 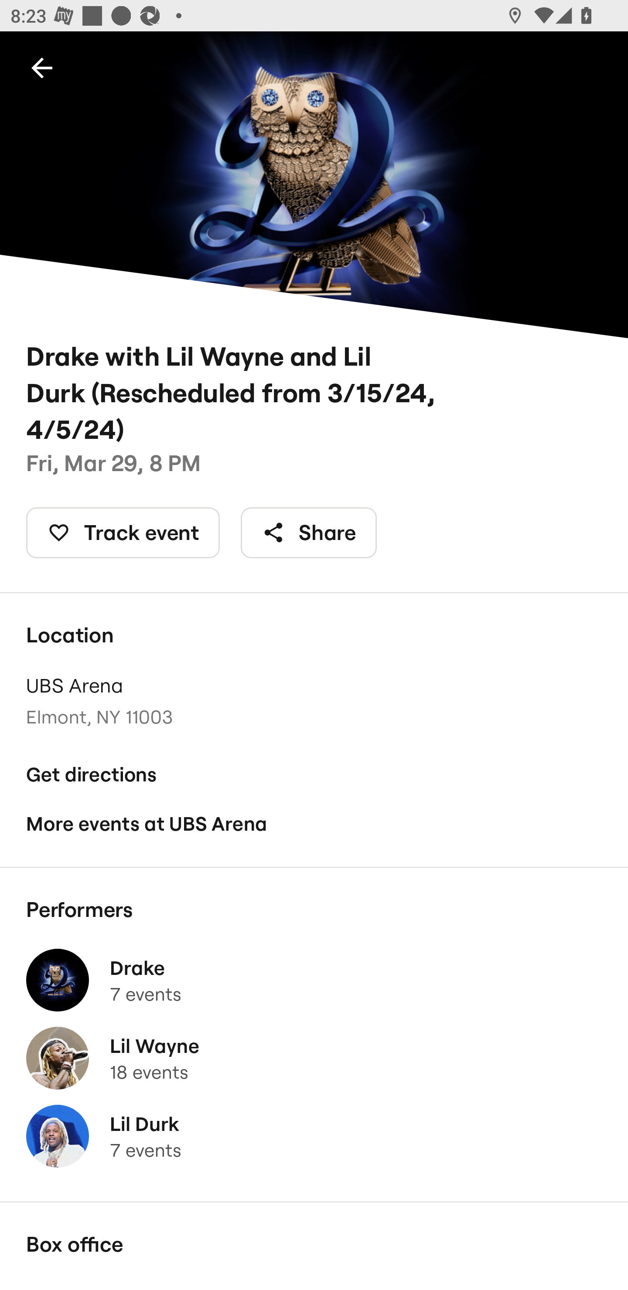 What do you see at coordinates (314, 824) in the screenshot?
I see `More events at UBS Arena` at bounding box center [314, 824].